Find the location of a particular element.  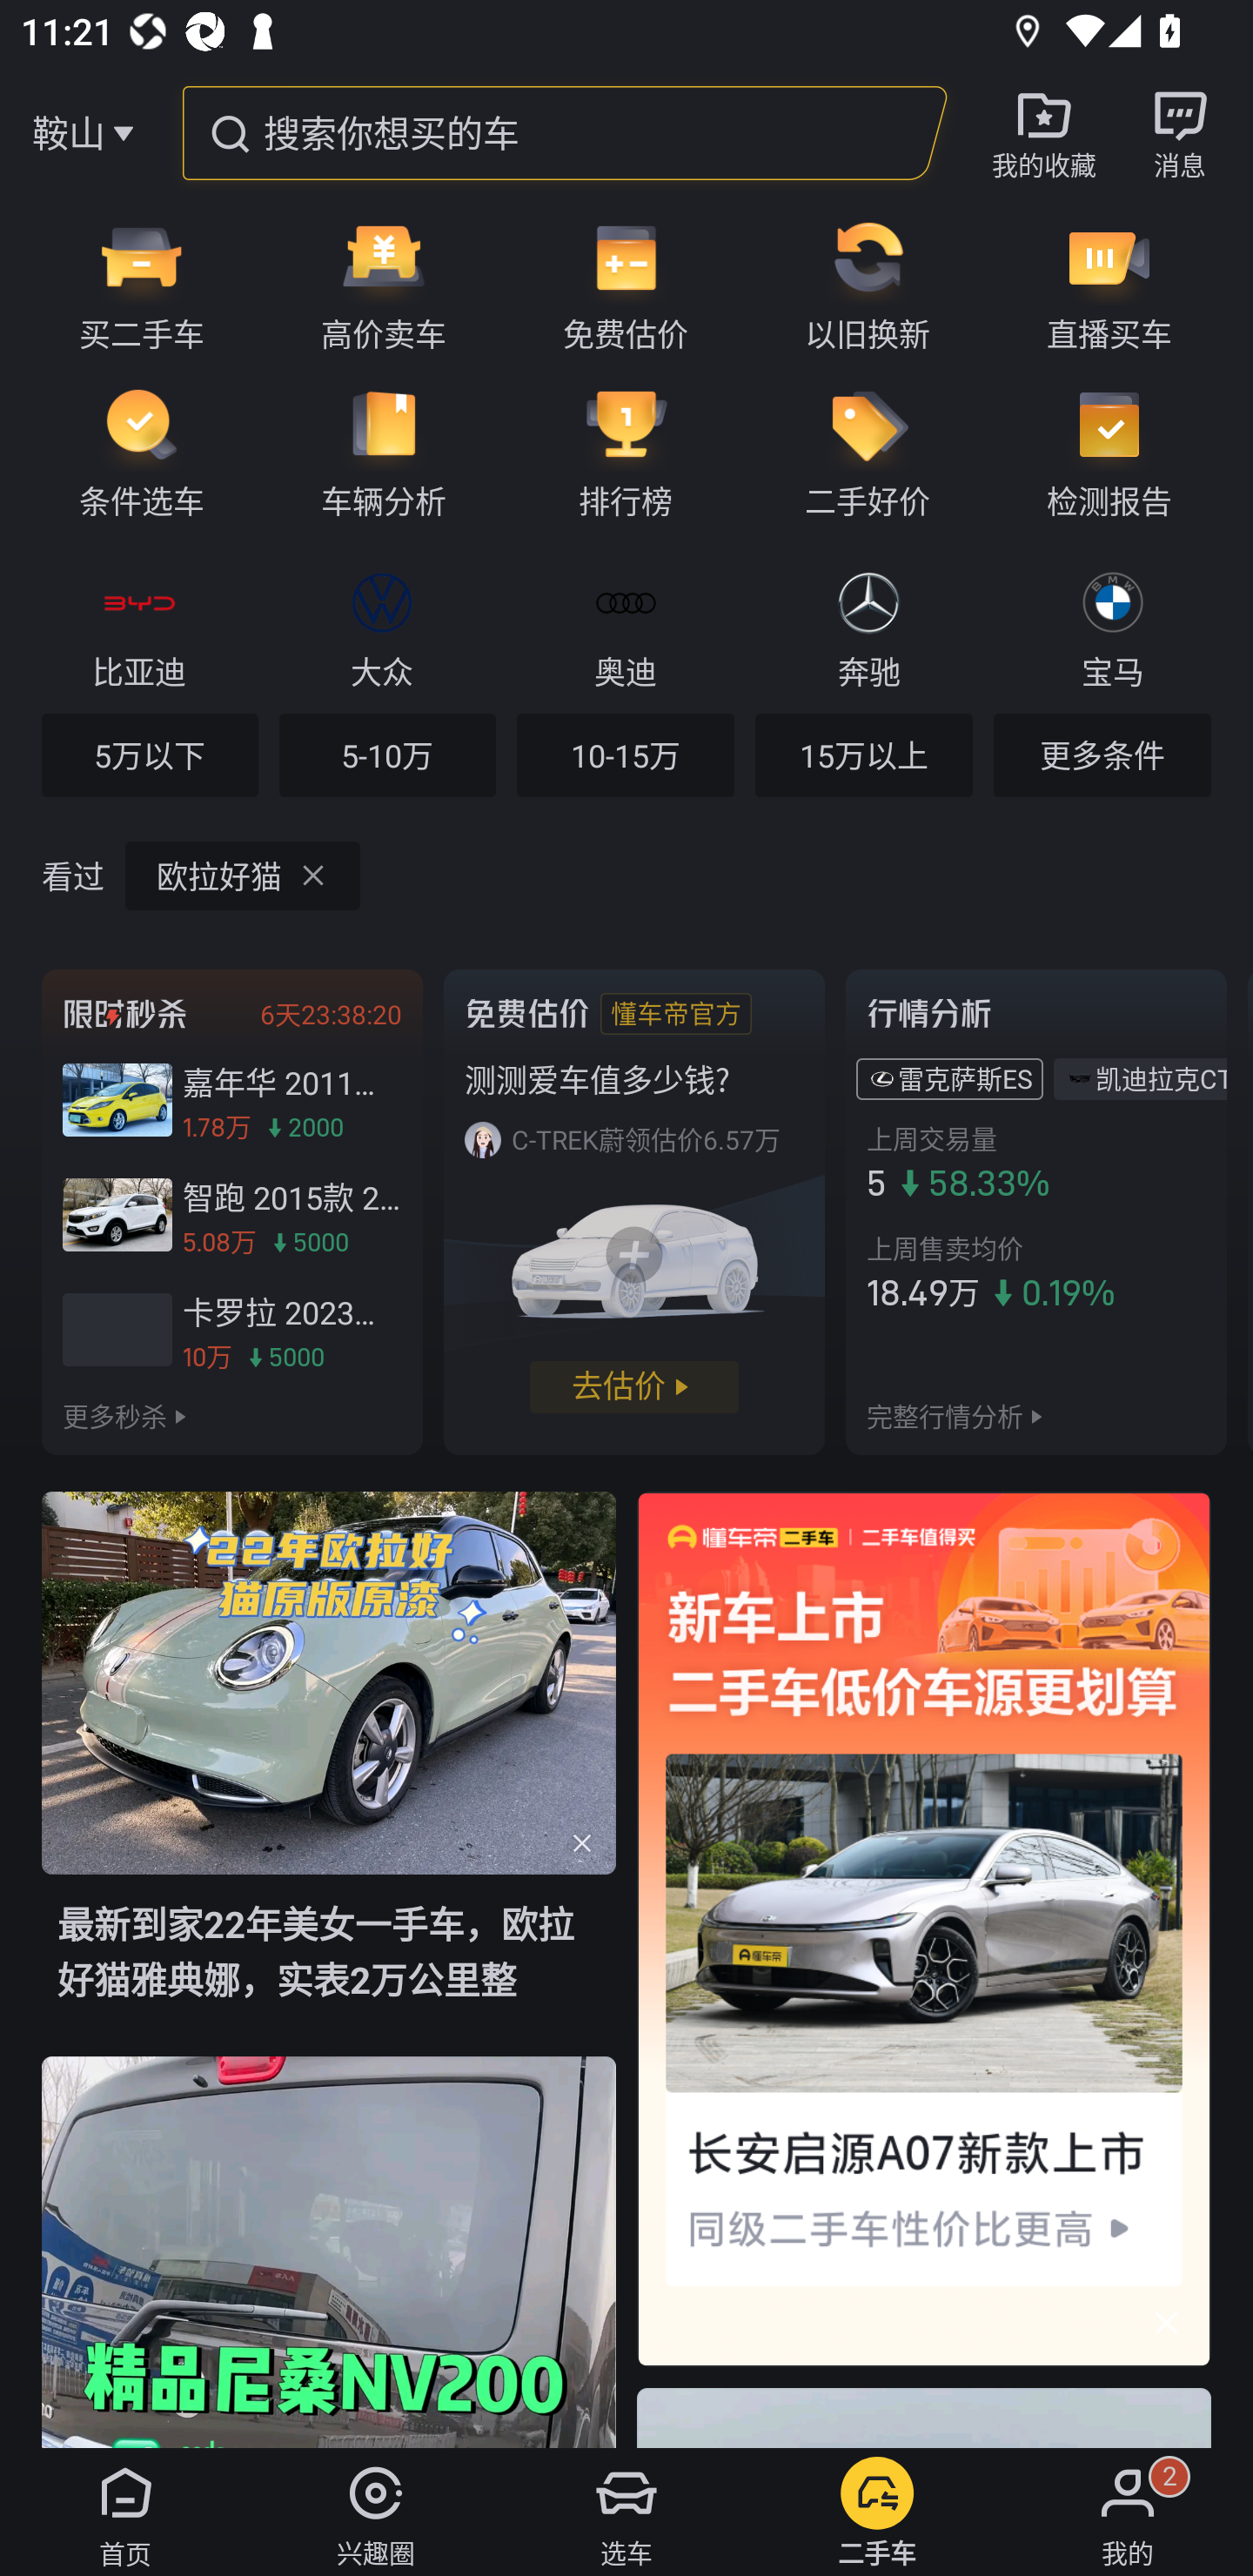

5万以下 is located at coordinates (150, 754).